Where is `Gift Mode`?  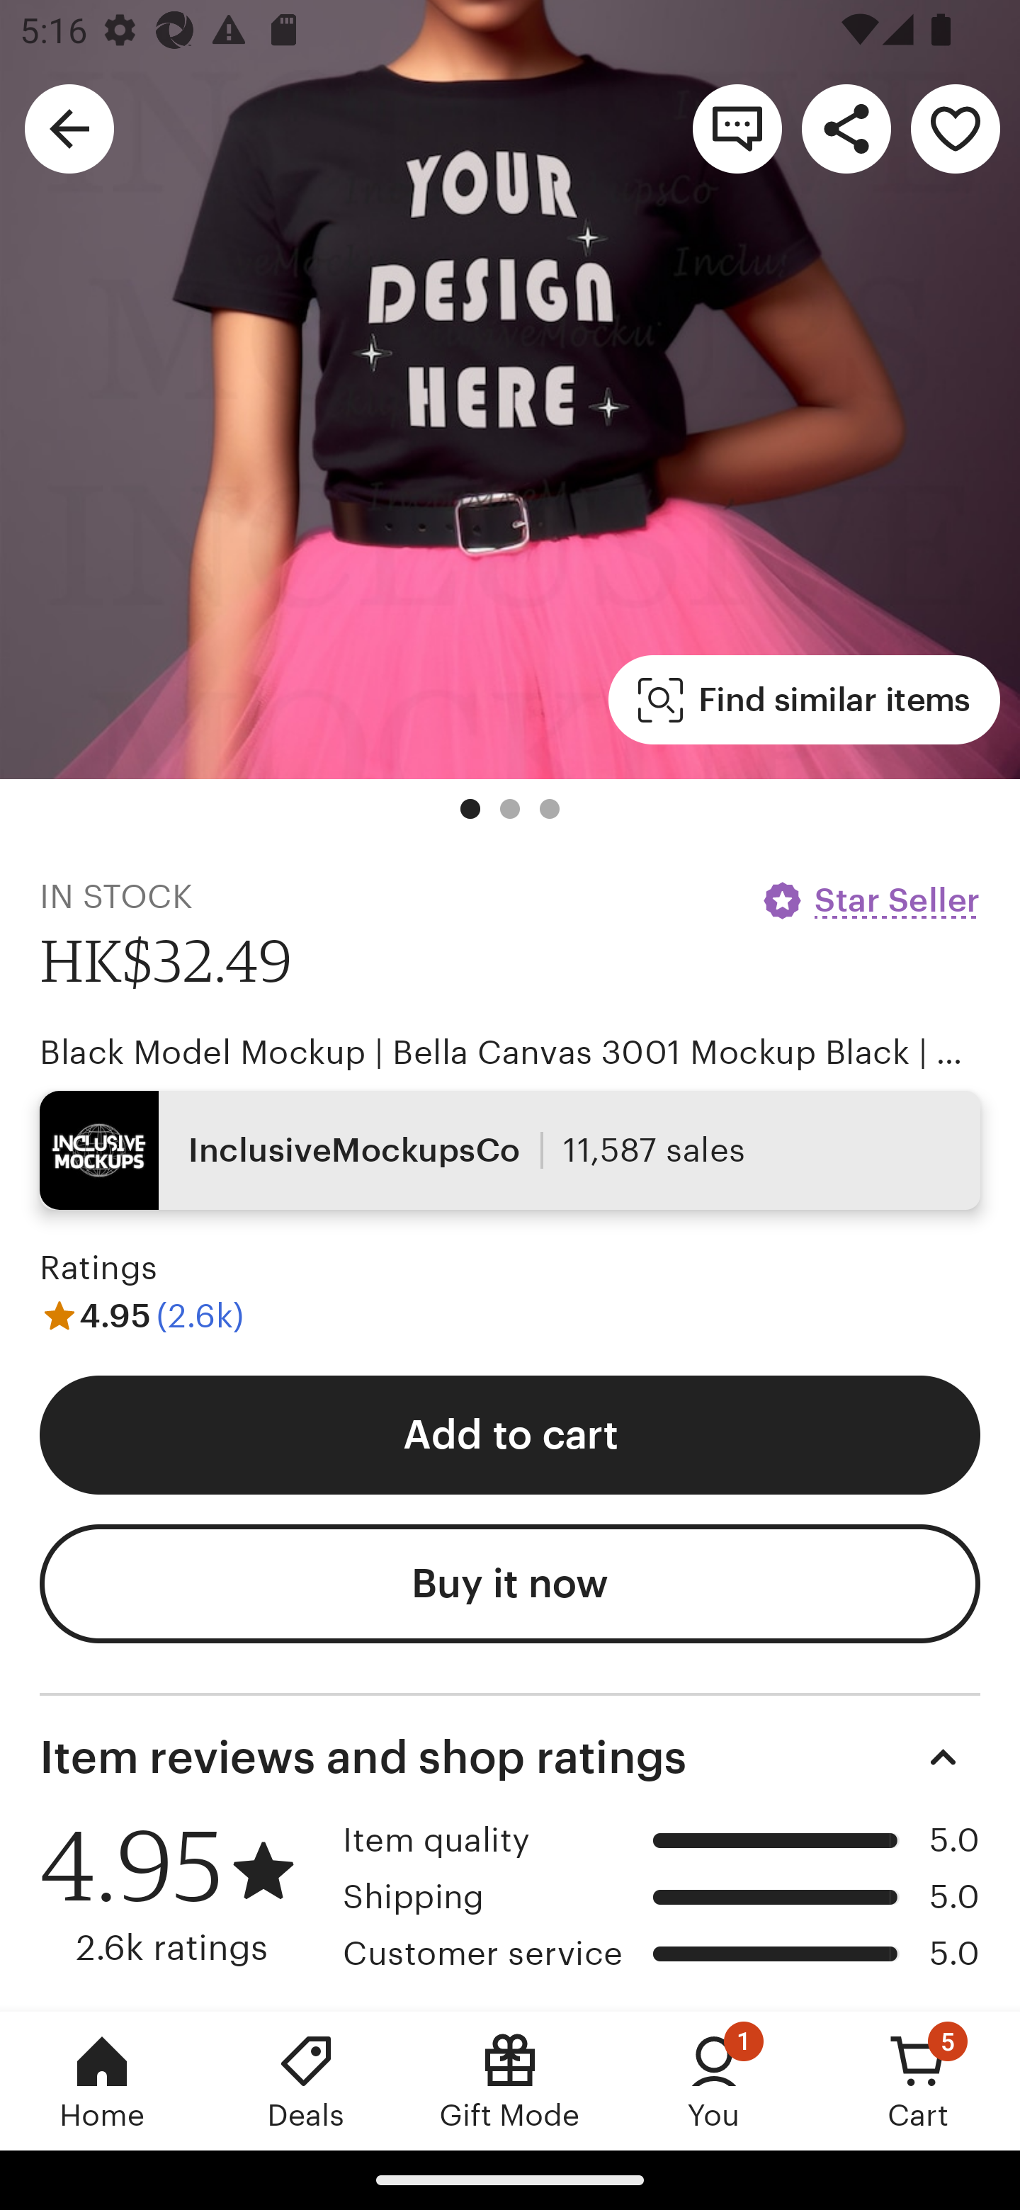
Gift Mode is located at coordinates (510, 2080).